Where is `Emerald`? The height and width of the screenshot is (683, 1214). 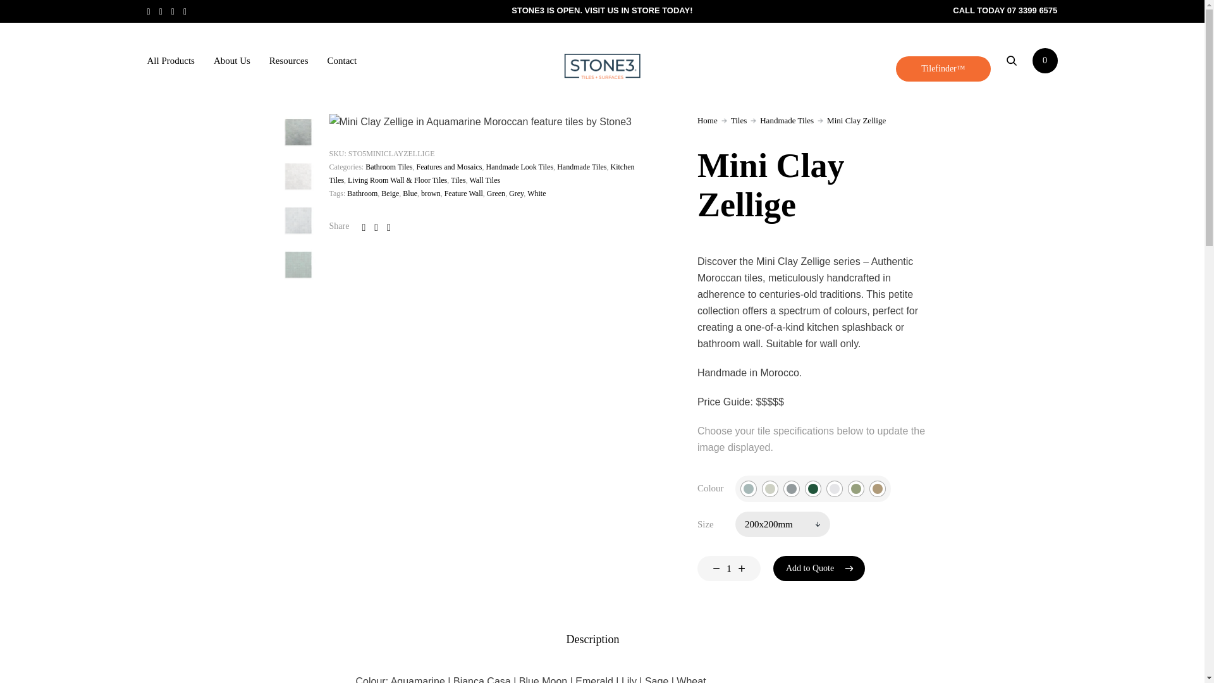
Emerald is located at coordinates (171, 61).